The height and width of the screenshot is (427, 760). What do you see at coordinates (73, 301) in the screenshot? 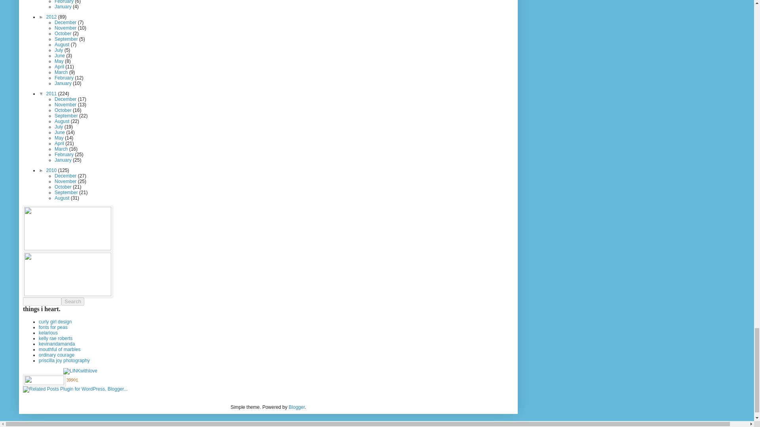
I see `search` at bounding box center [73, 301].